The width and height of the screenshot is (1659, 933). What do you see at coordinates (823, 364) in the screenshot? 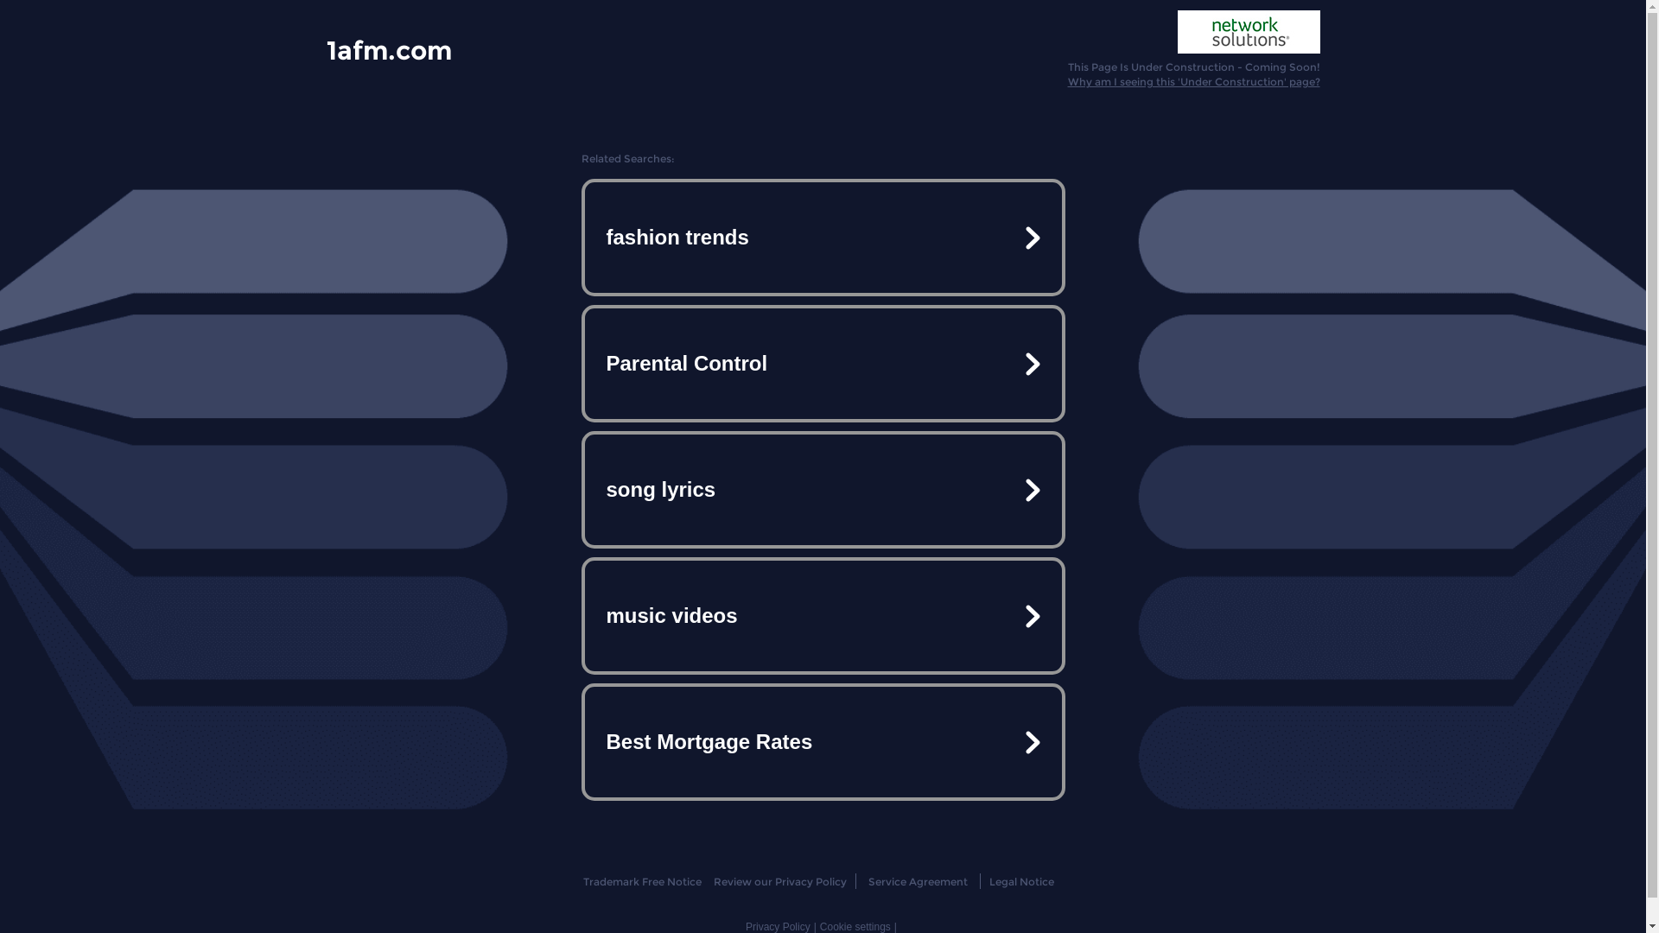
I see `Parental Control` at bounding box center [823, 364].